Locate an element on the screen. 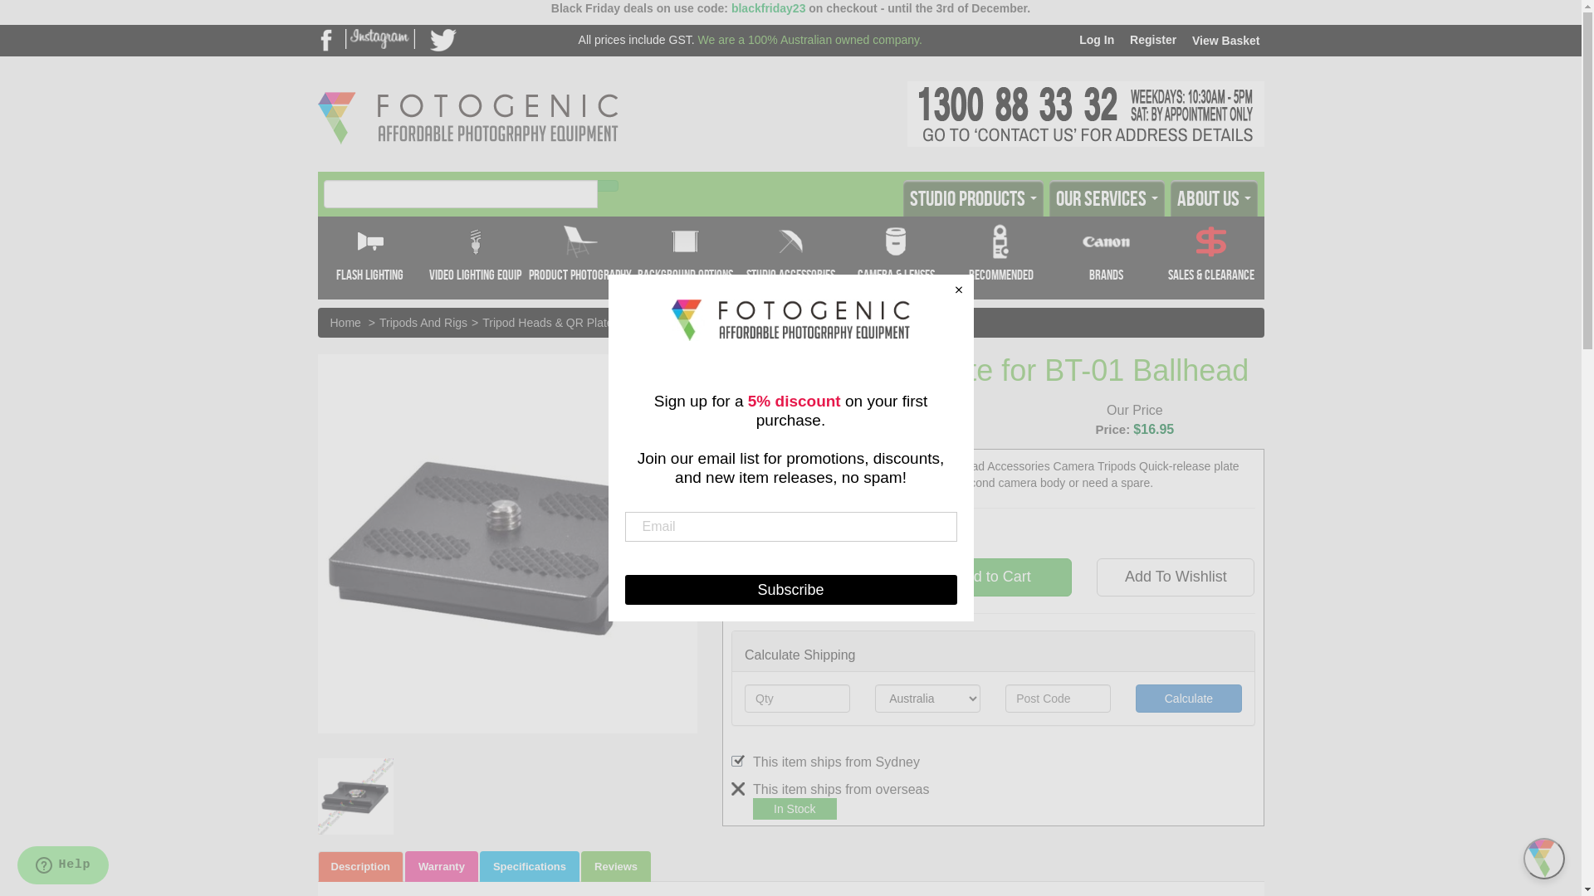 This screenshot has height=896, width=1594. Product Photography is located at coordinates (581, 258).